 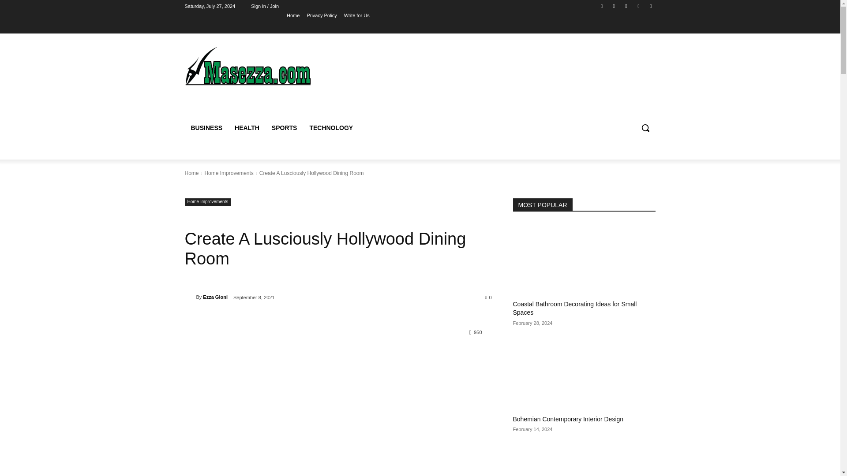 What do you see at coordinates (639, 6) in the screenshot?
I see `Vimeo` at bounding box center [639, 6].